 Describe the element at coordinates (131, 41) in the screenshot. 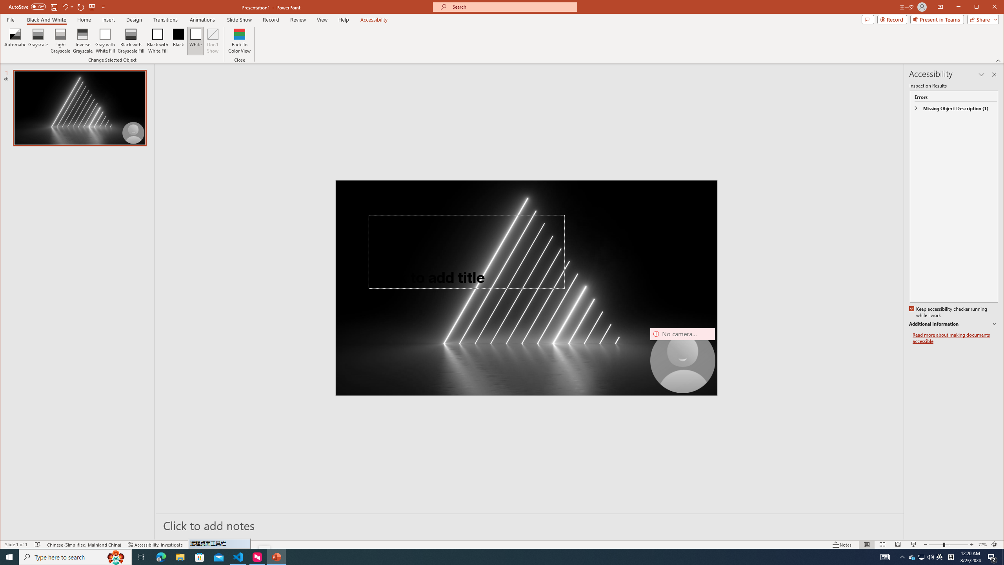

I see `Black with Grayscale Fill` at that location.